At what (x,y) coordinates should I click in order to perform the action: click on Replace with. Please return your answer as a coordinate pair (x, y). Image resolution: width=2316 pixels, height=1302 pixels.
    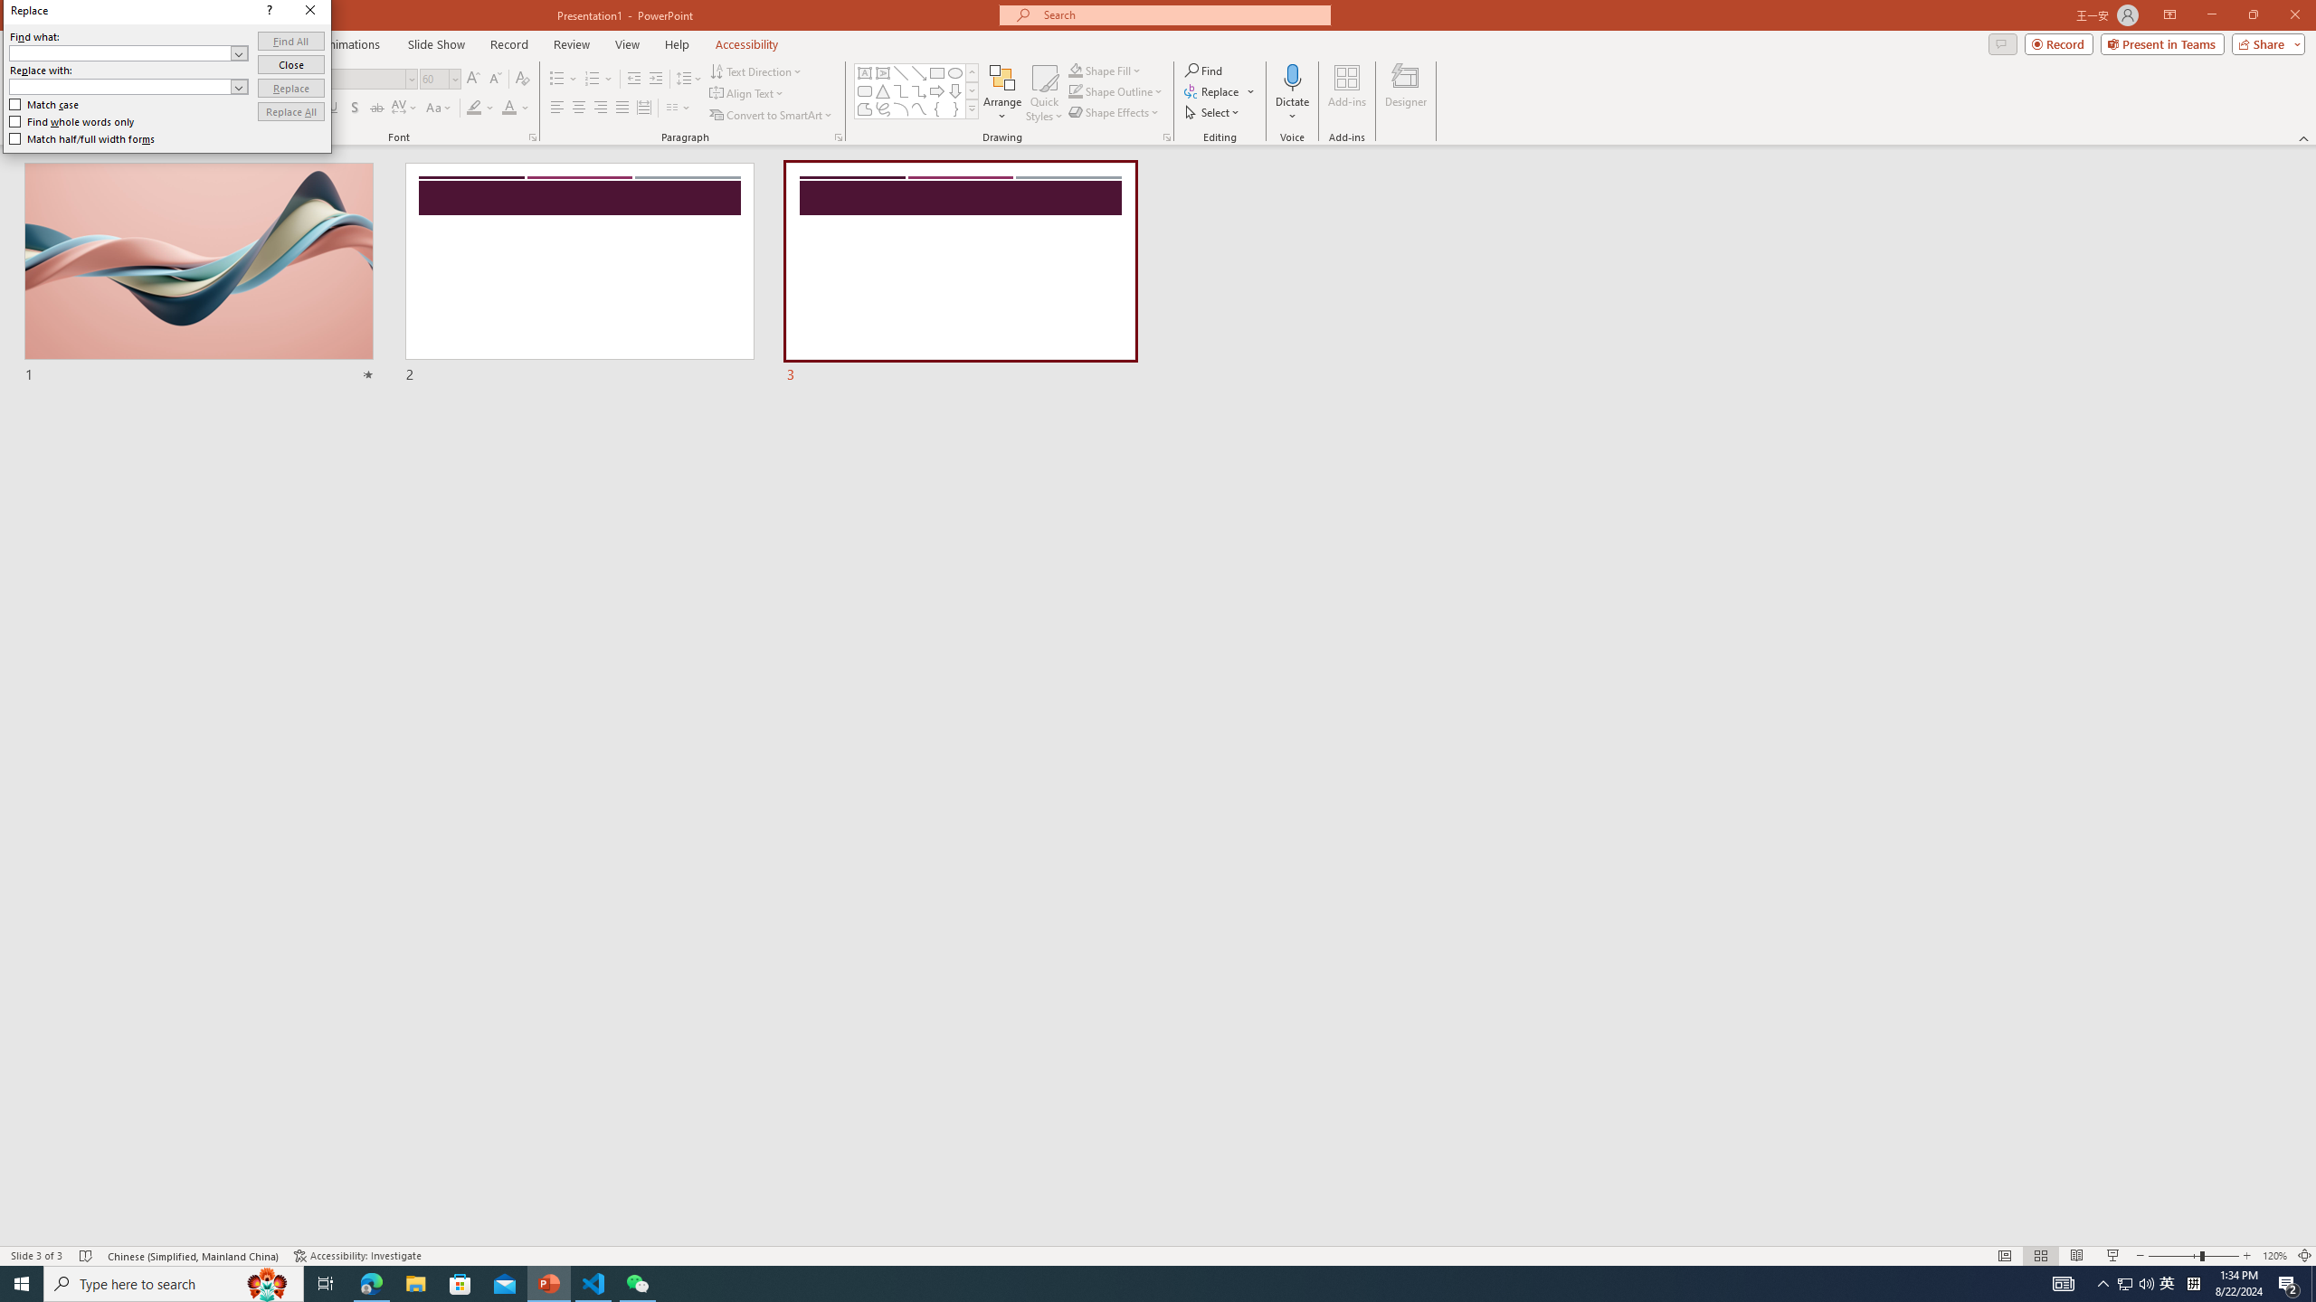
    Looking at the image, I should click on (120, 86).